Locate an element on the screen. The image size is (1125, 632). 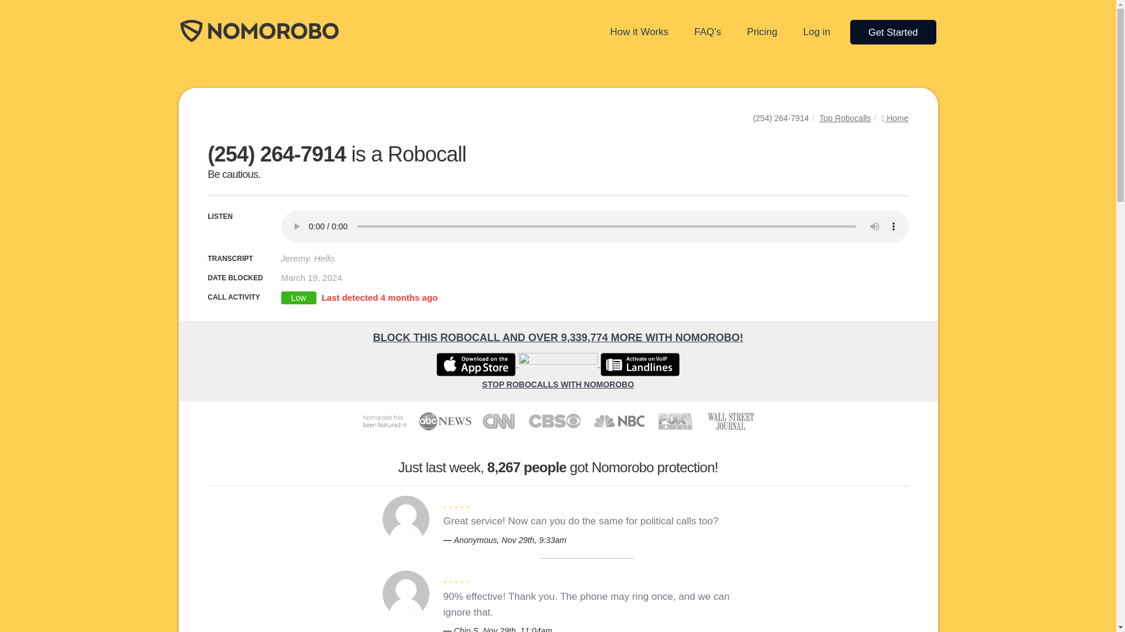
Log in is located at coordinates (817, 32).